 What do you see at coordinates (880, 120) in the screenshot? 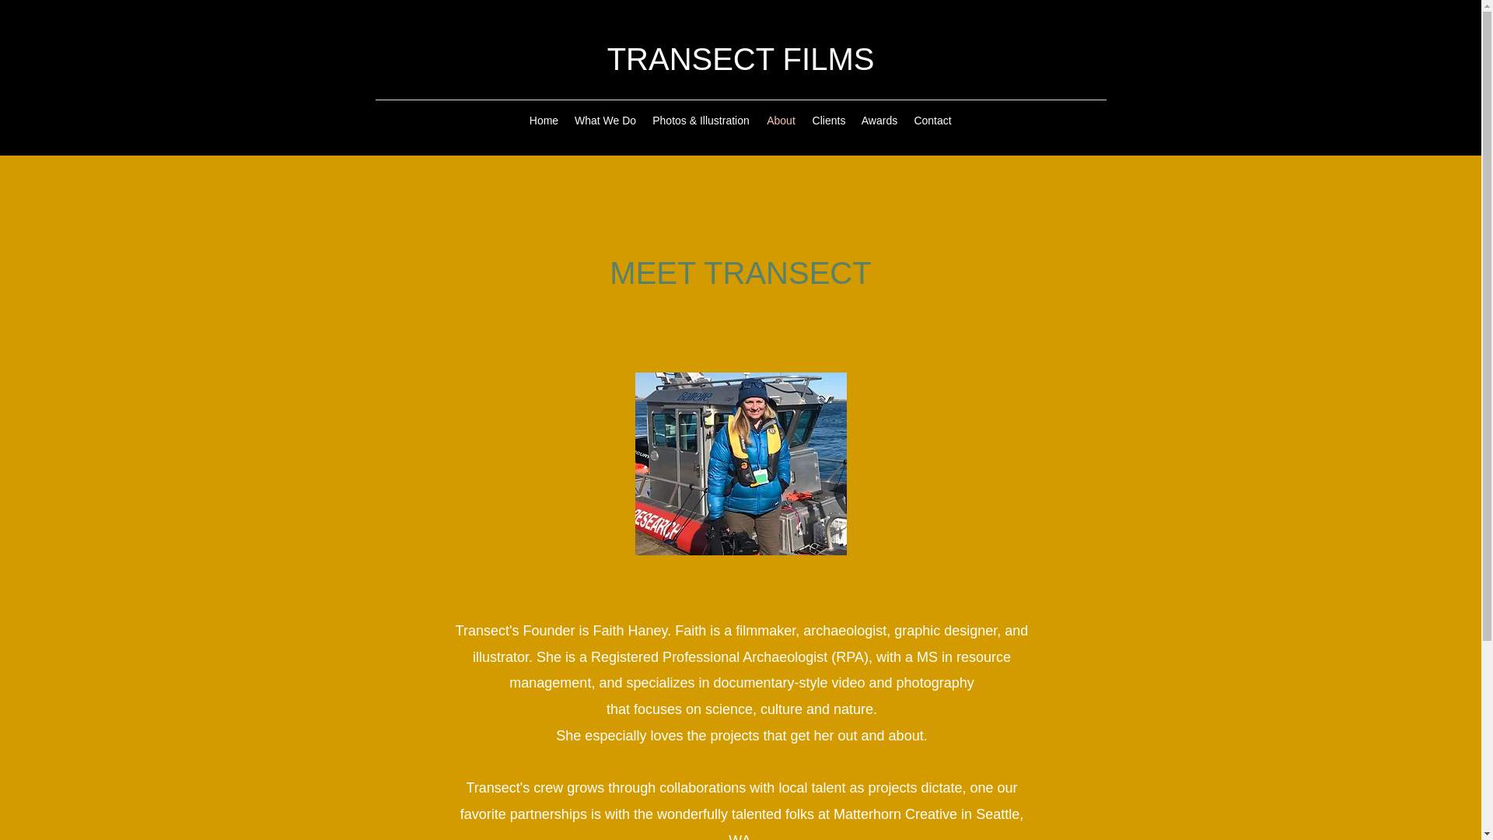
I see `Awards` at bounding box center [880, 120].